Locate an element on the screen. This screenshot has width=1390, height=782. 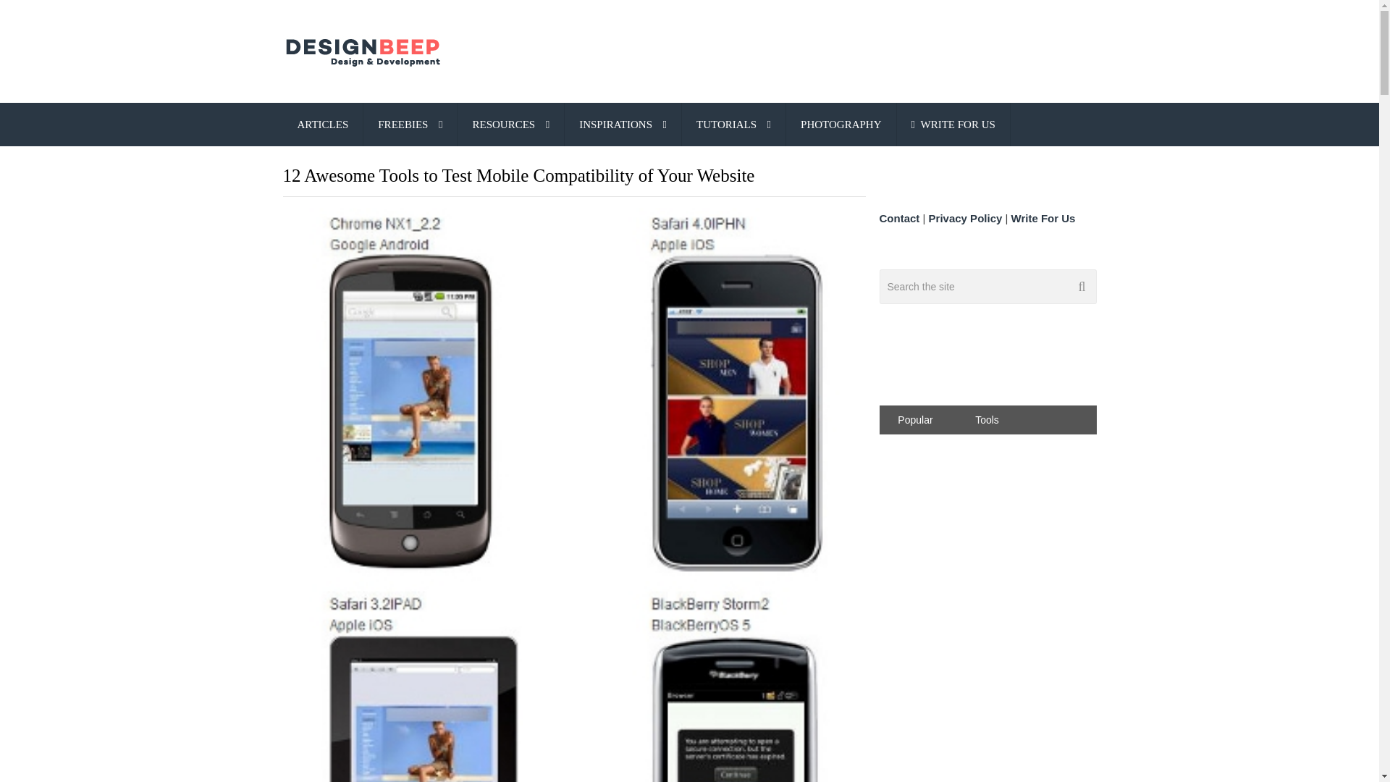
FREEBIES is located at coordinates (410, 124).